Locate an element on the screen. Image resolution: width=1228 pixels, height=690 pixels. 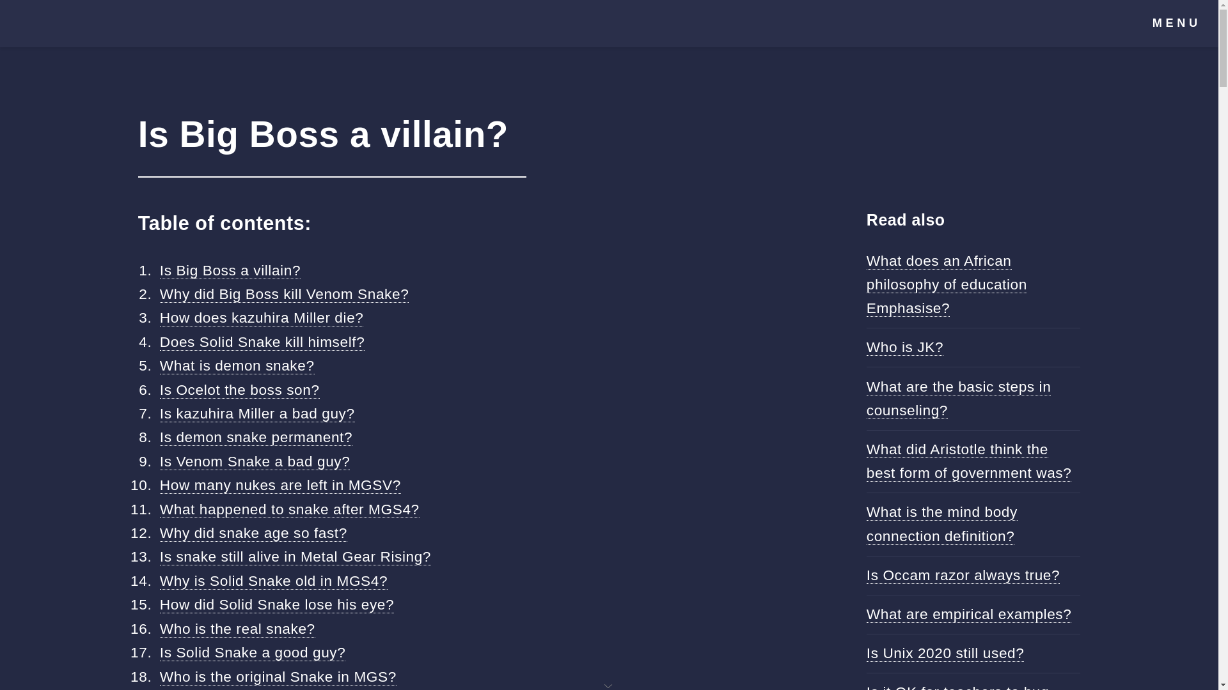
What are the basic steps in counseling? is located at coordinates (959, 398).